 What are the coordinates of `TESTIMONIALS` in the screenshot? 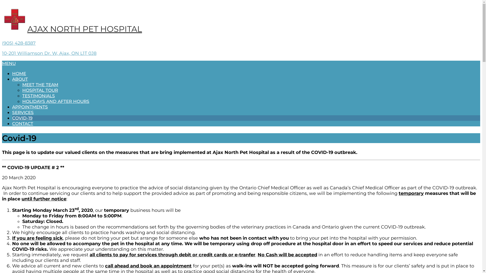 It's located at (38, 96).